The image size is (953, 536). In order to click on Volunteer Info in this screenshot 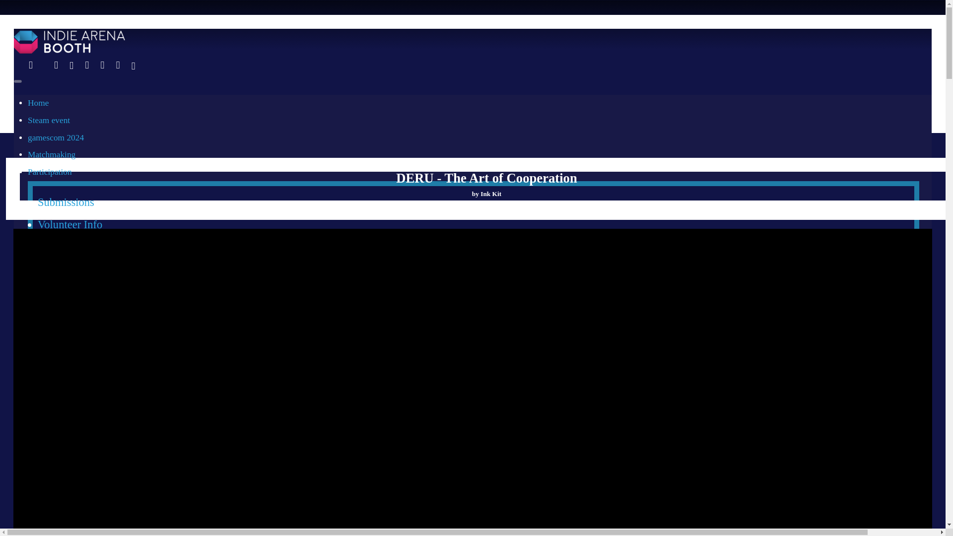, I will do `click(69, 224)`.